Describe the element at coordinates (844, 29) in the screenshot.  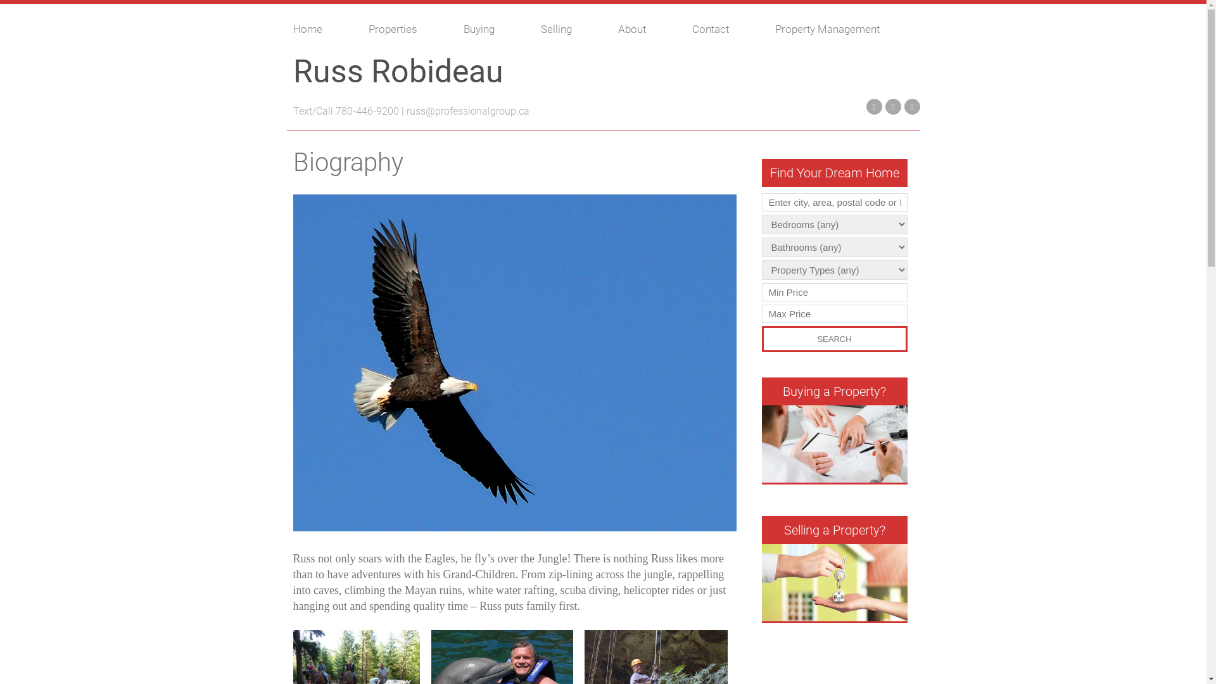
I see `Property Management` at that location.